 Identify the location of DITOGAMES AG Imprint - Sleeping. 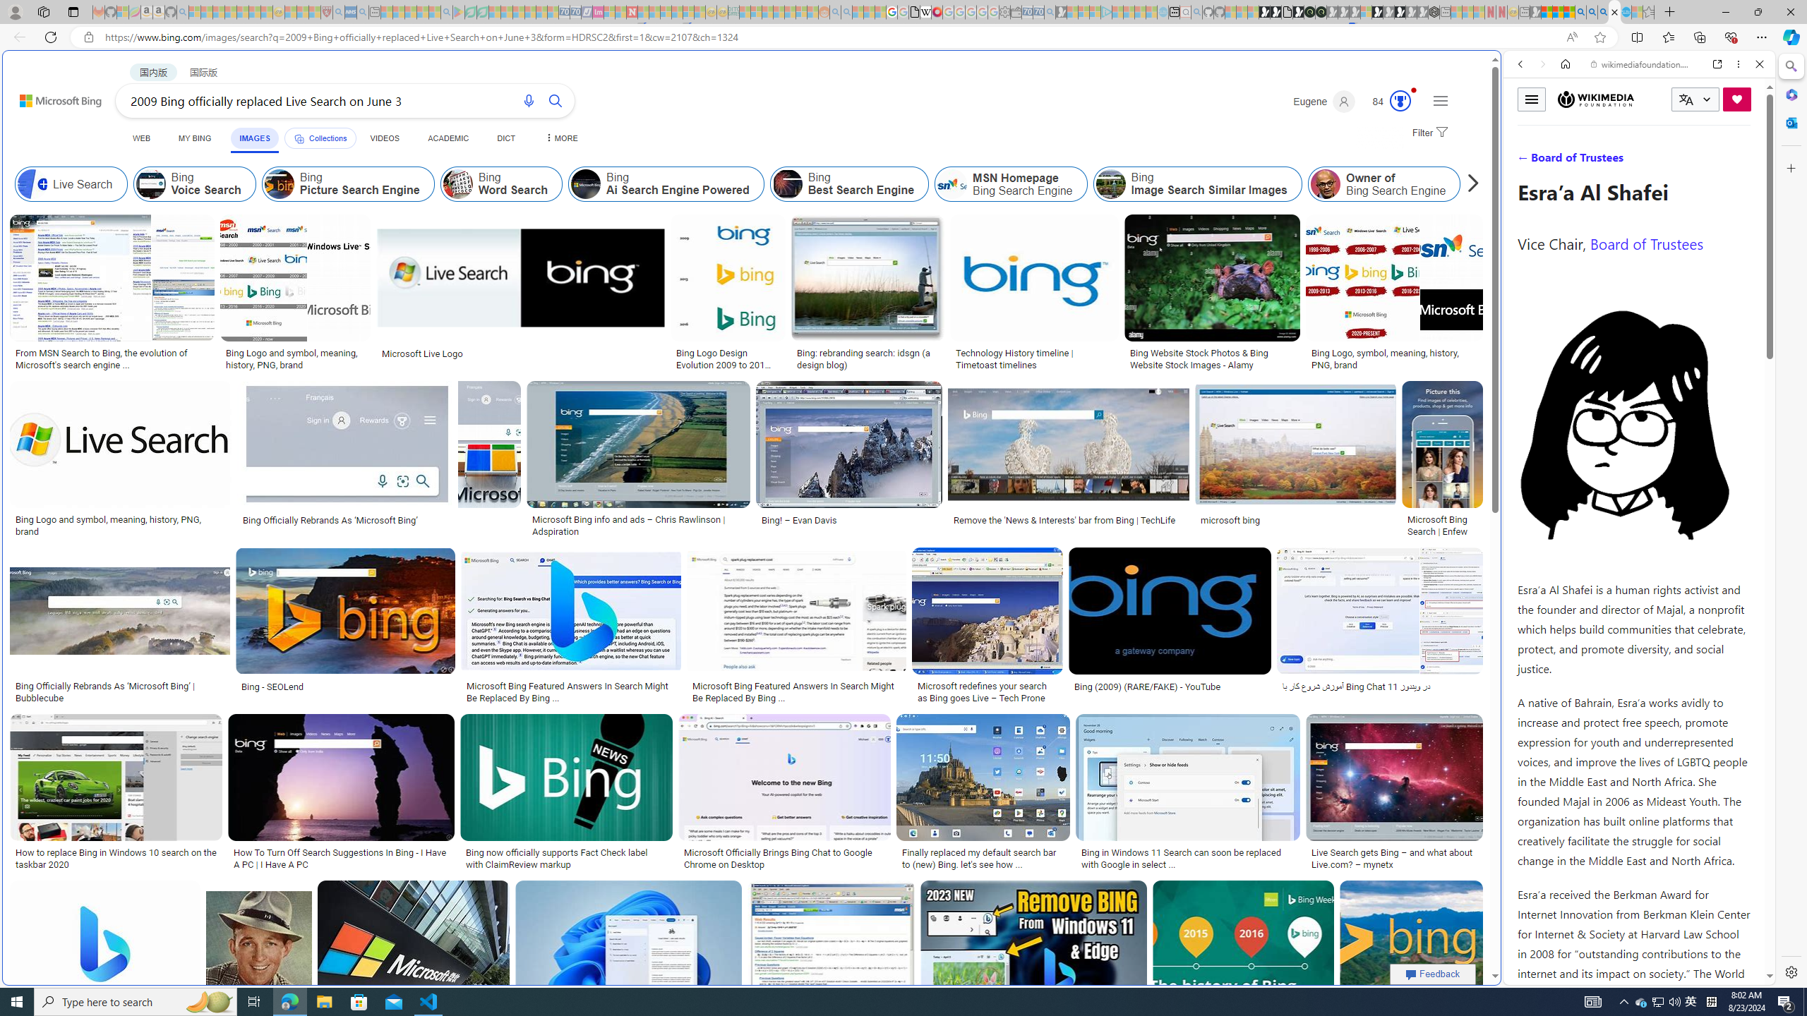
(733, 12).